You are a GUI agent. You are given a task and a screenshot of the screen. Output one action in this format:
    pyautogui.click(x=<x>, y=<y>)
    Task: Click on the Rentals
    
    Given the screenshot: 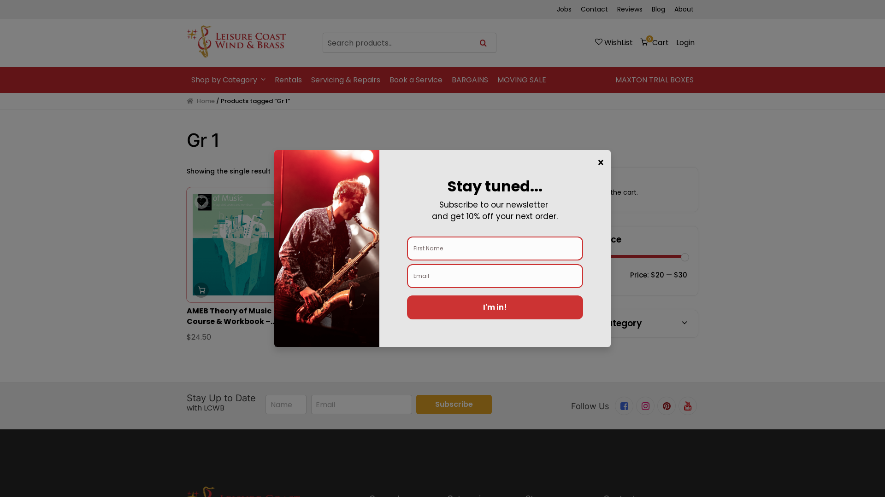 What is the action you would take?
    pyautogui.click(x=289, y=80)
    